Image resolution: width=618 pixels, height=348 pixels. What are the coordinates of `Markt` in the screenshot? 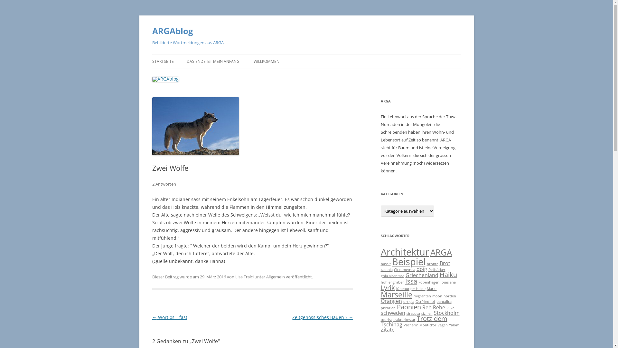 It's located at (432, 289).